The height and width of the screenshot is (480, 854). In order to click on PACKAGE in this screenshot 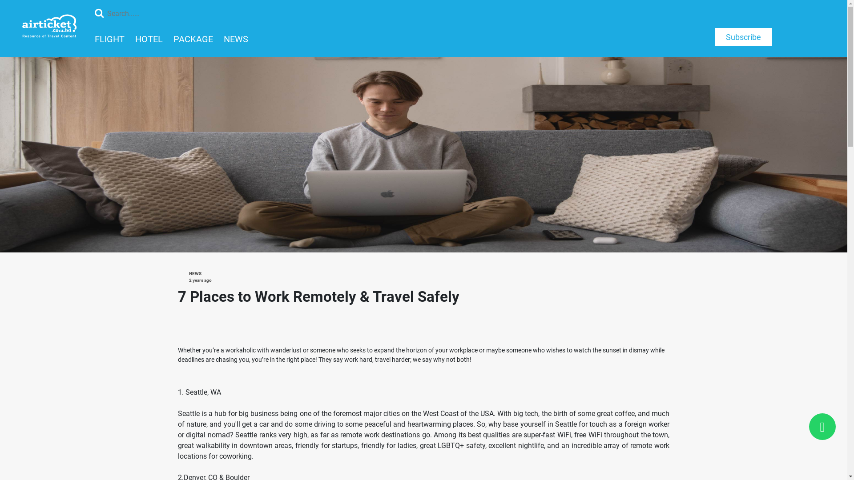, I will do `click(193, 39)`.